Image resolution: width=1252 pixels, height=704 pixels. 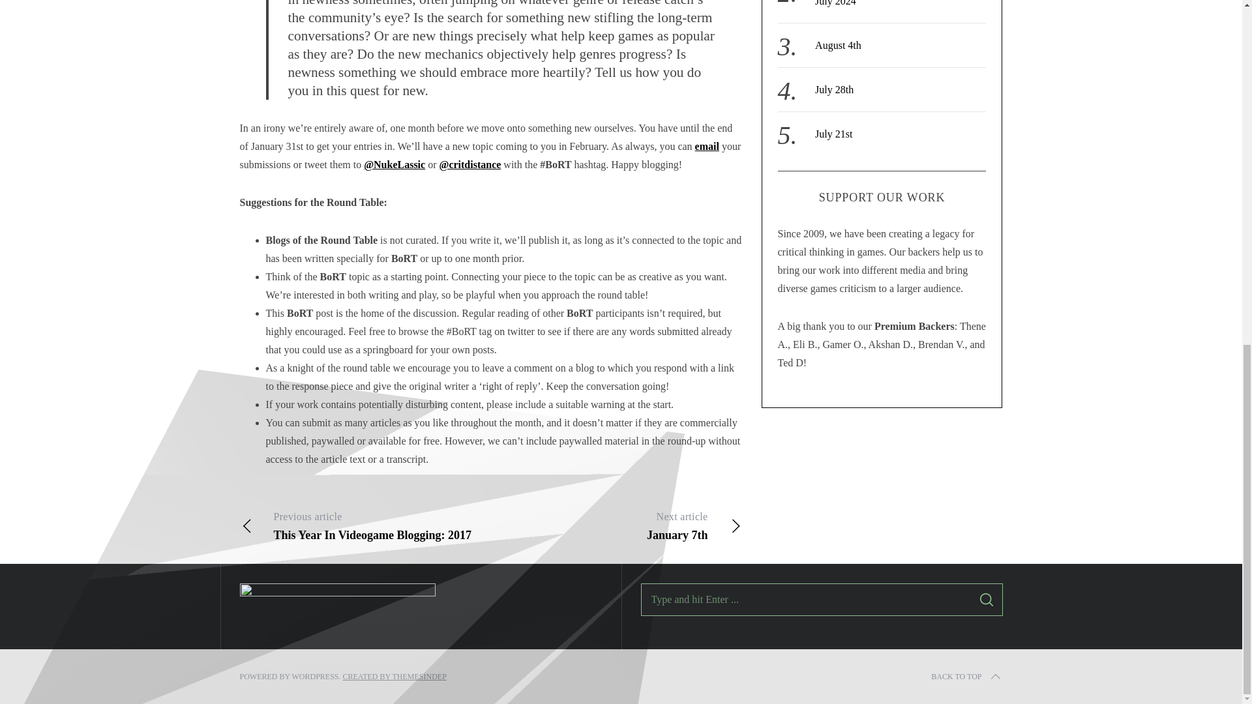 What do you see at coordinates (365, 525) in the screenshot?
I see `July 21st` at bounding box center [365, 525].